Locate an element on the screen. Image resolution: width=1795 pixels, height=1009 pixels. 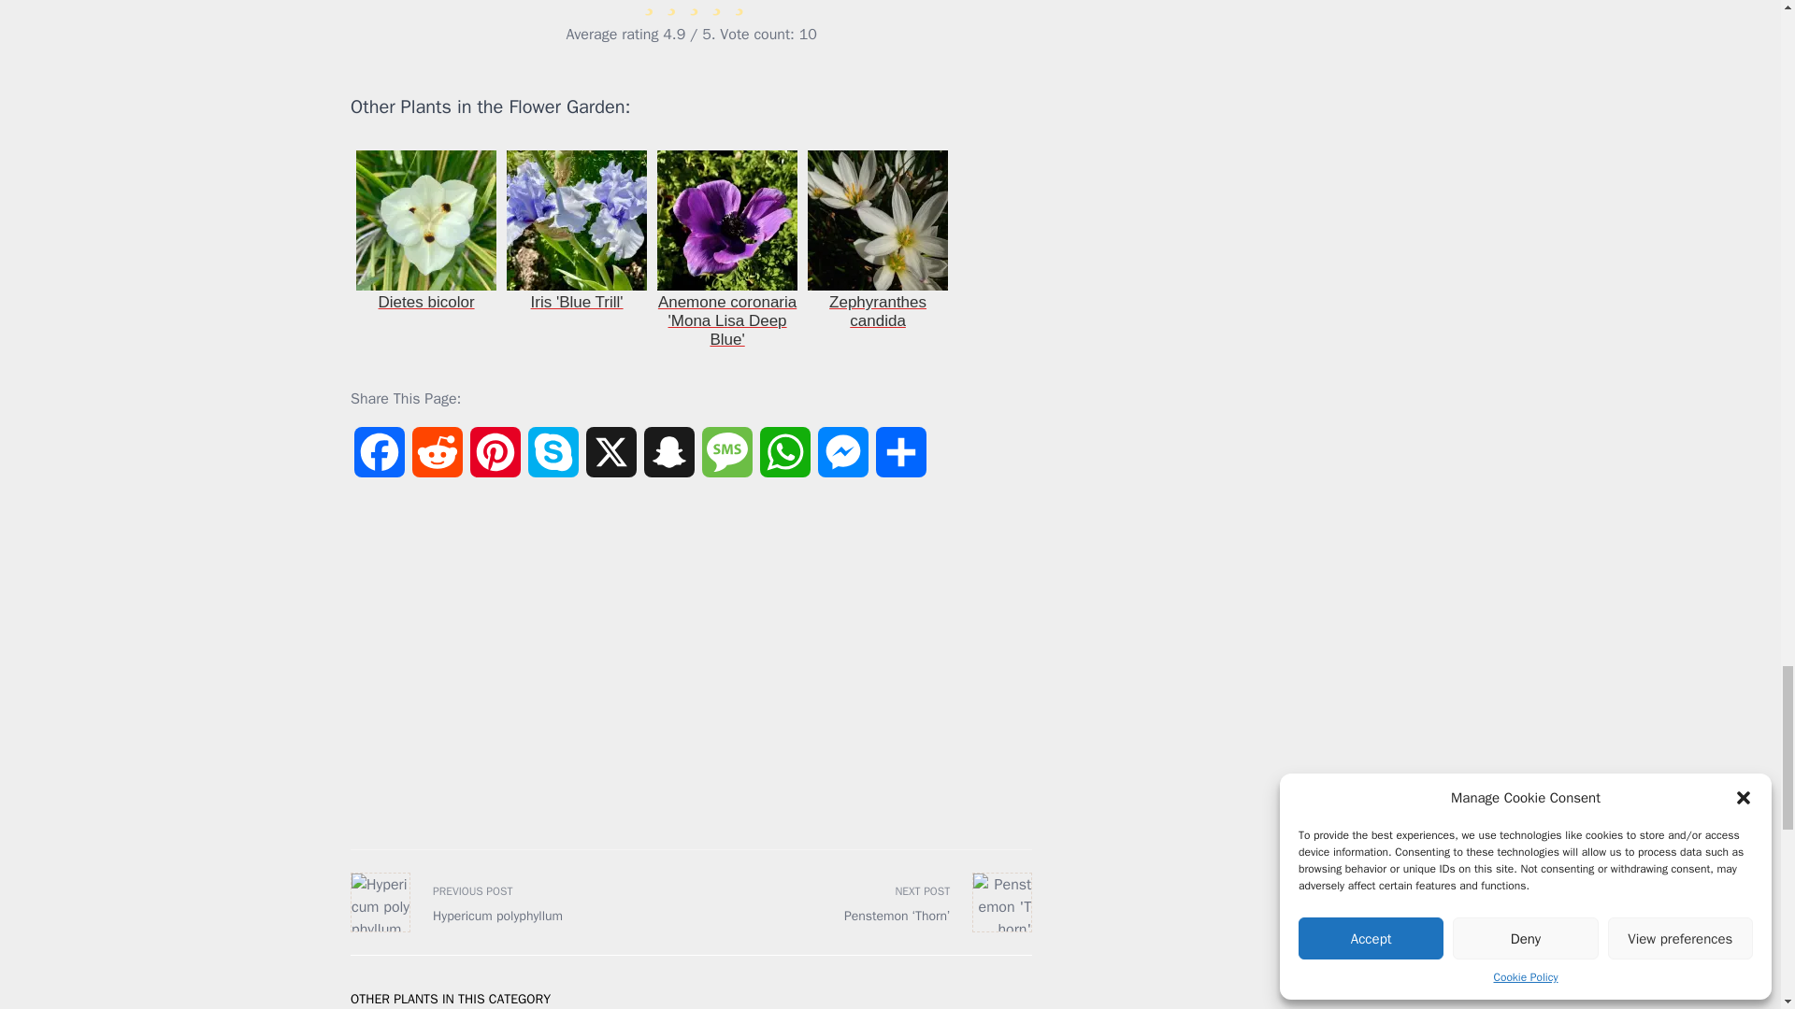
Snapchat is located at coordinates (669, 462).